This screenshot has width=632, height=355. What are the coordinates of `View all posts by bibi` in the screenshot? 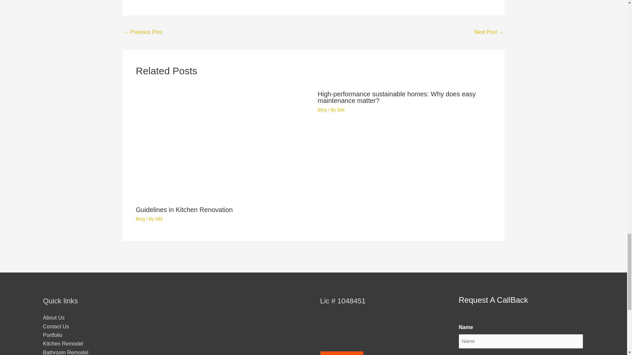 It's located at (341, 110).